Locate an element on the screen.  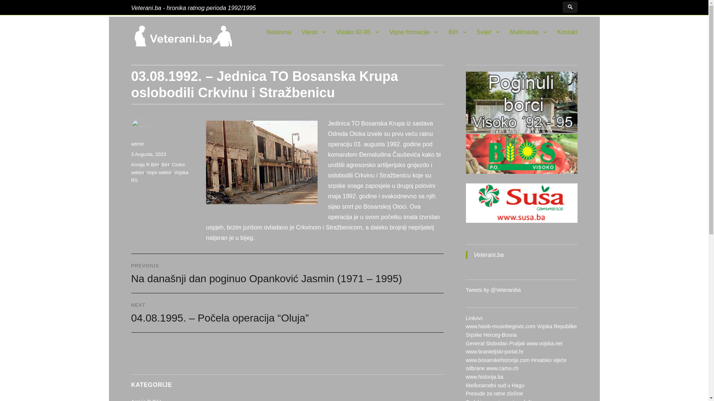
BiH is located at coordinates (457, 32).